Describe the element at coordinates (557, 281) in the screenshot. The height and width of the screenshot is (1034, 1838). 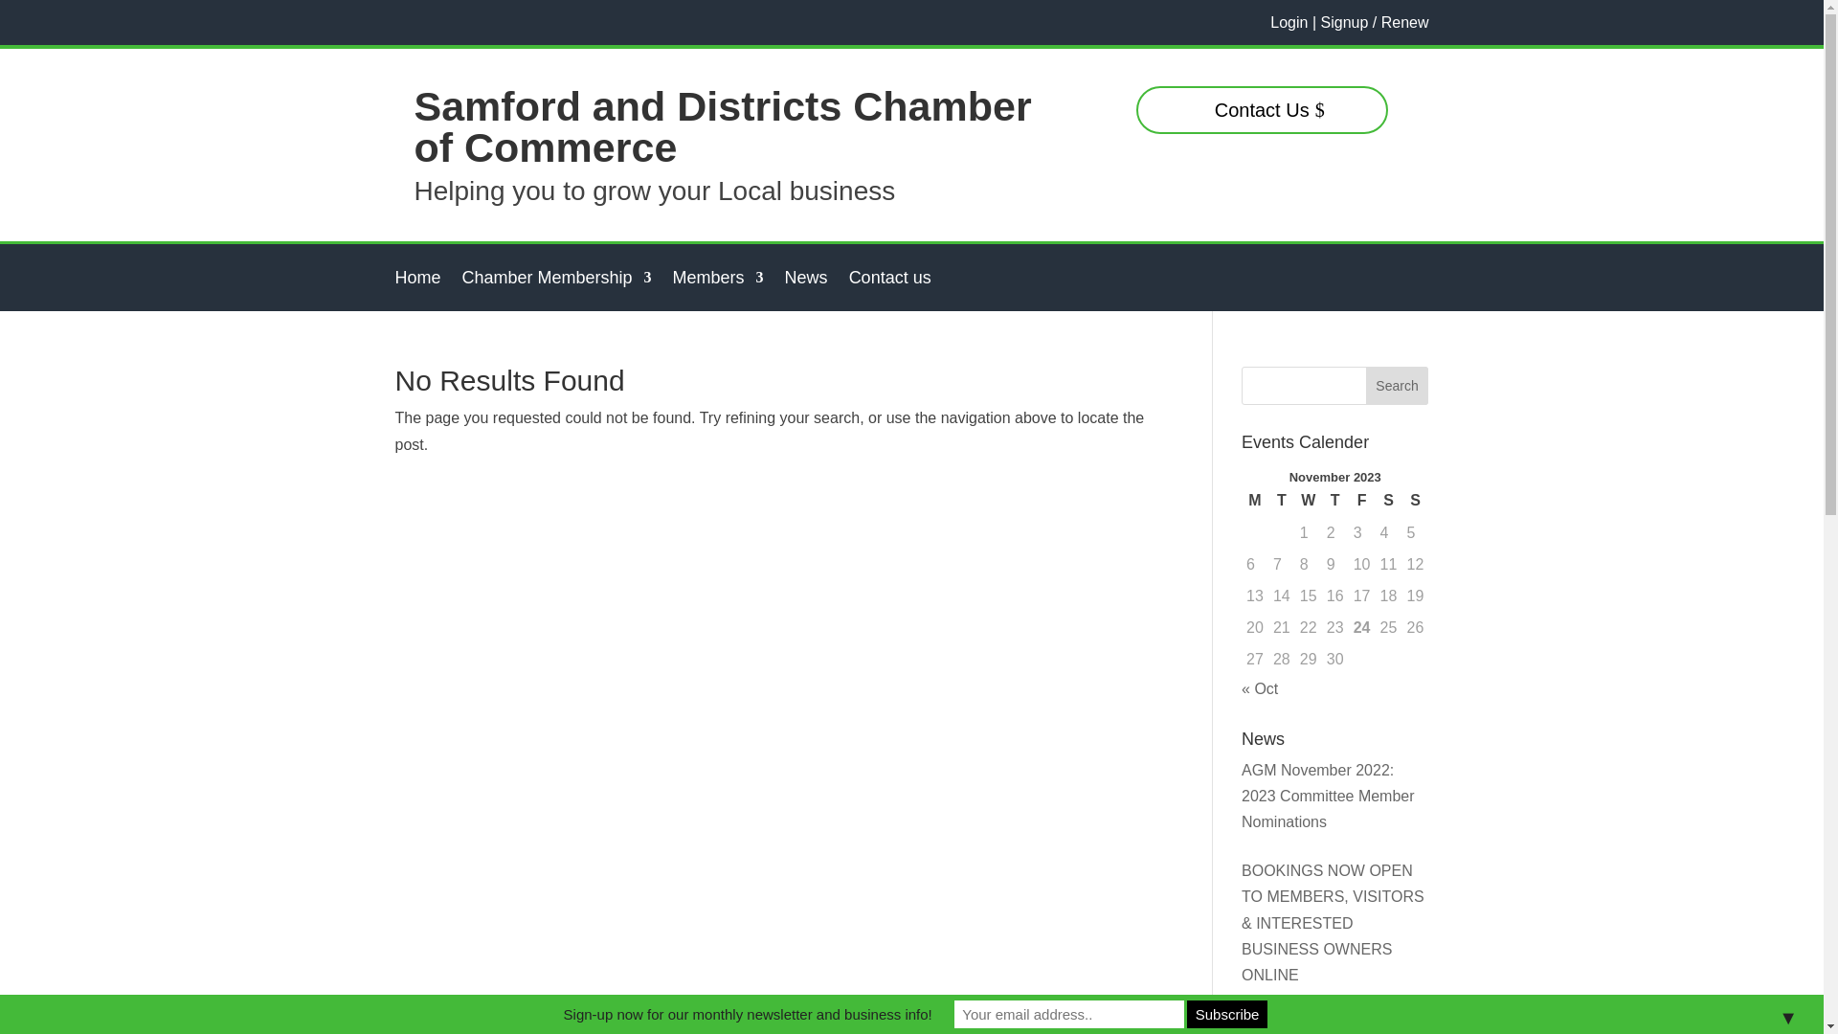
I see `Chamber Membership` at that location.